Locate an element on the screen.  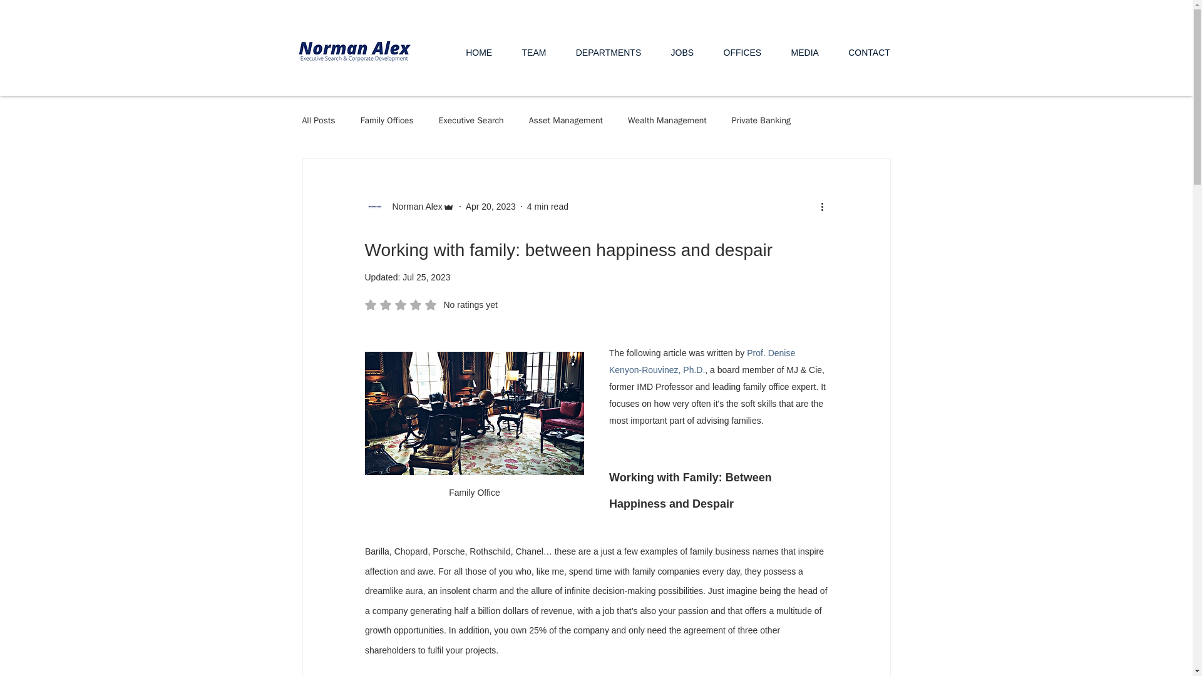
CONTACT is located at coordinates (869, 52).